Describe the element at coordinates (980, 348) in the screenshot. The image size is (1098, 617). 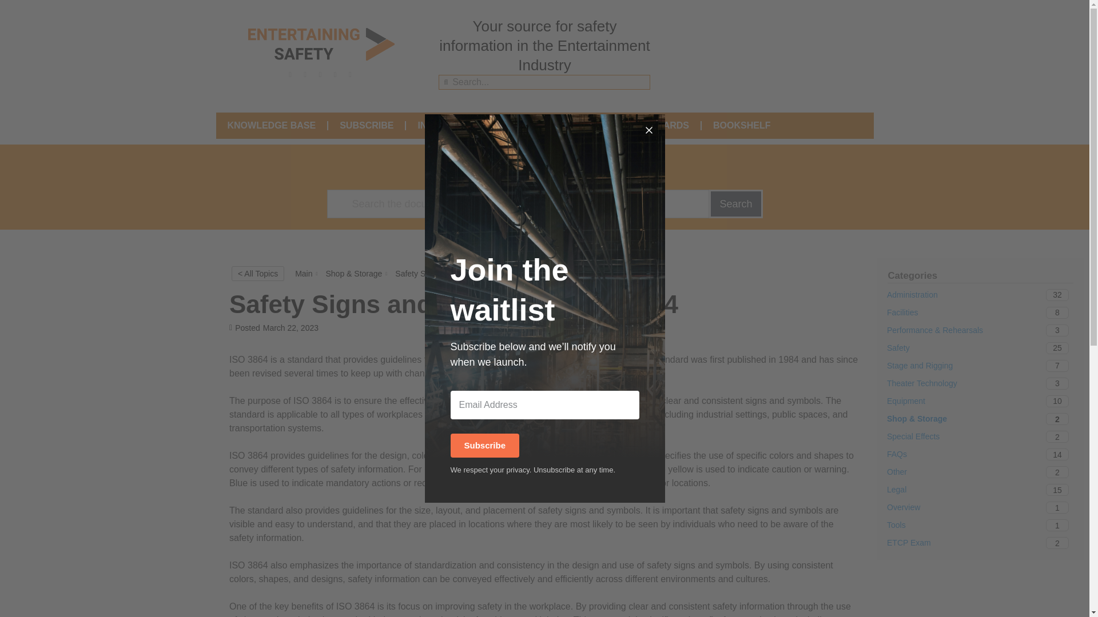
I see `Main` at that location.